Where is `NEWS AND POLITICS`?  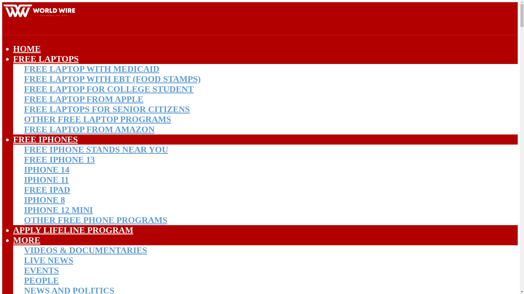 NEWS AND POLITICS is located at coordinates (69, 290).